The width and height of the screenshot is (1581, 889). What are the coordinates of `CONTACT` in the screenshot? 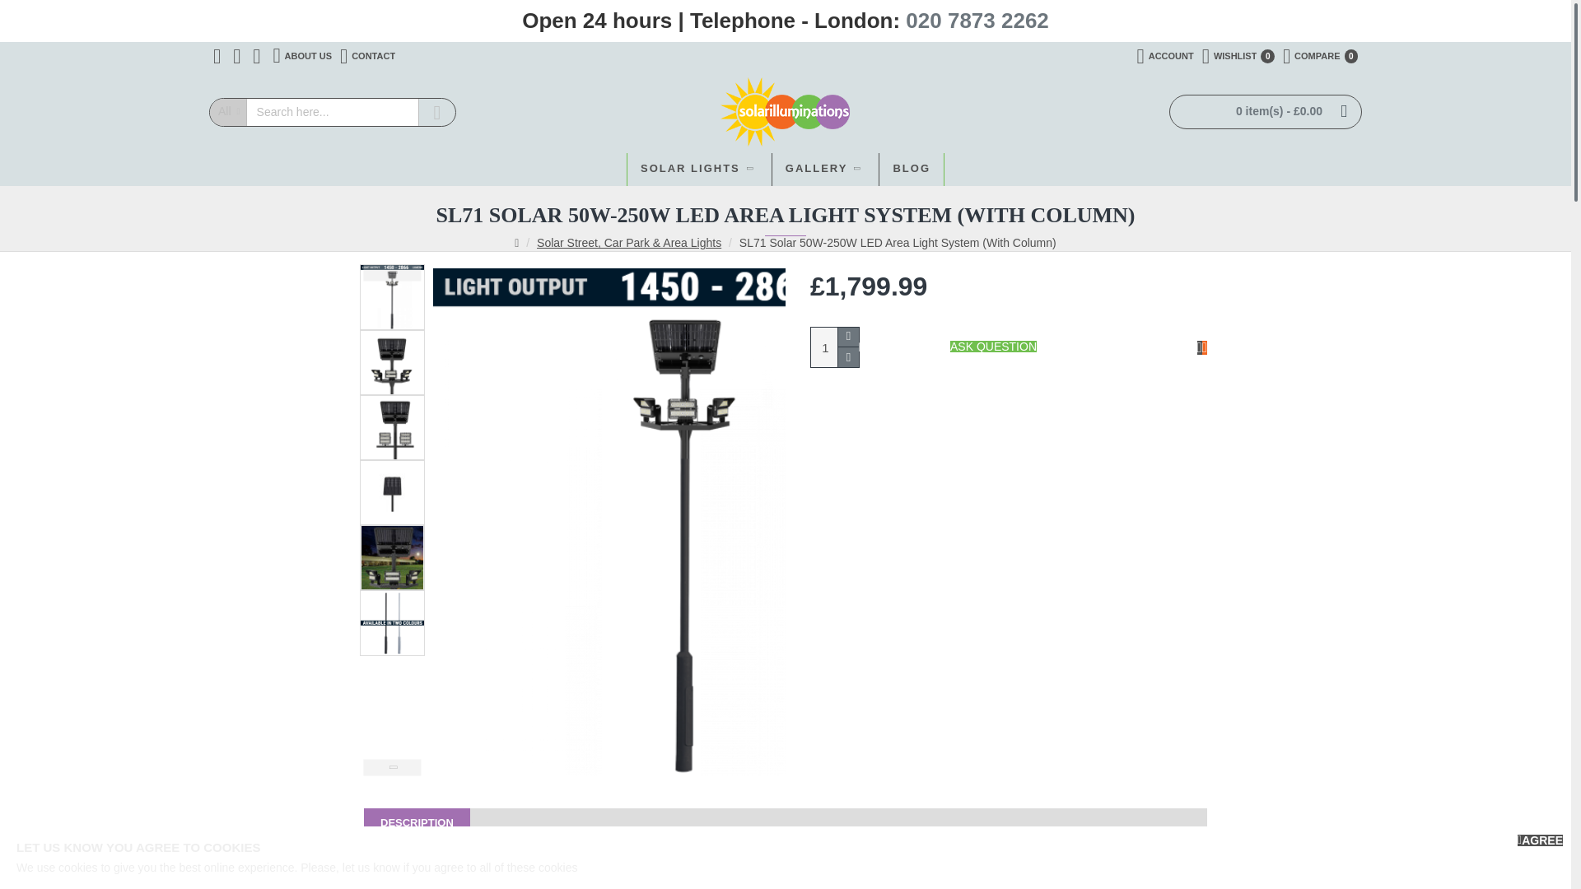 It's located at (301, 56).